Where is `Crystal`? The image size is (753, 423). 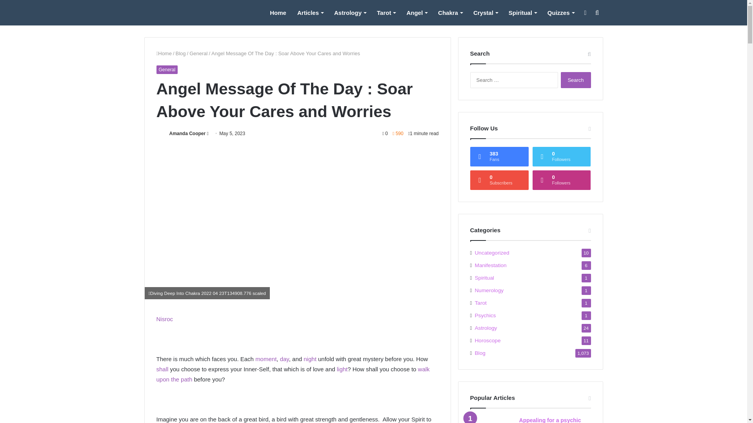
Crystal is located at coordinates (485, 13).